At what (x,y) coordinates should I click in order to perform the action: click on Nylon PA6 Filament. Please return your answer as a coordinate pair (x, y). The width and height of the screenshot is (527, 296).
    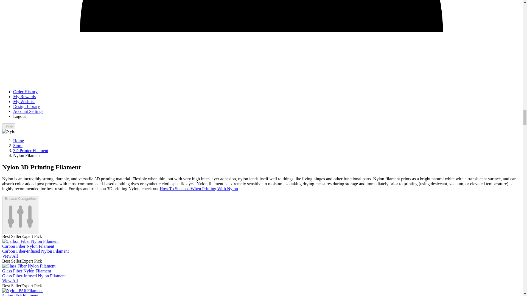
    Looking at the image, I should click on (22, 291).